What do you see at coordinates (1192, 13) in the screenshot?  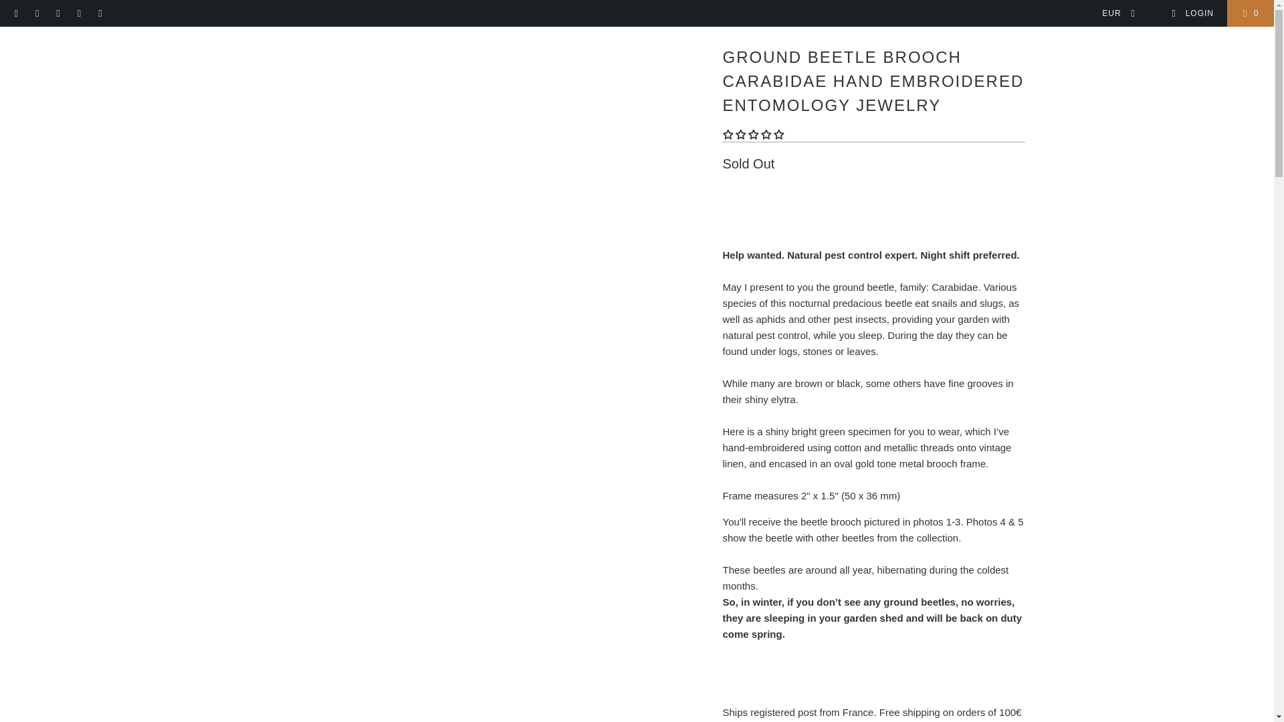 I see `My Account ` at bounding box center [1192, 13].